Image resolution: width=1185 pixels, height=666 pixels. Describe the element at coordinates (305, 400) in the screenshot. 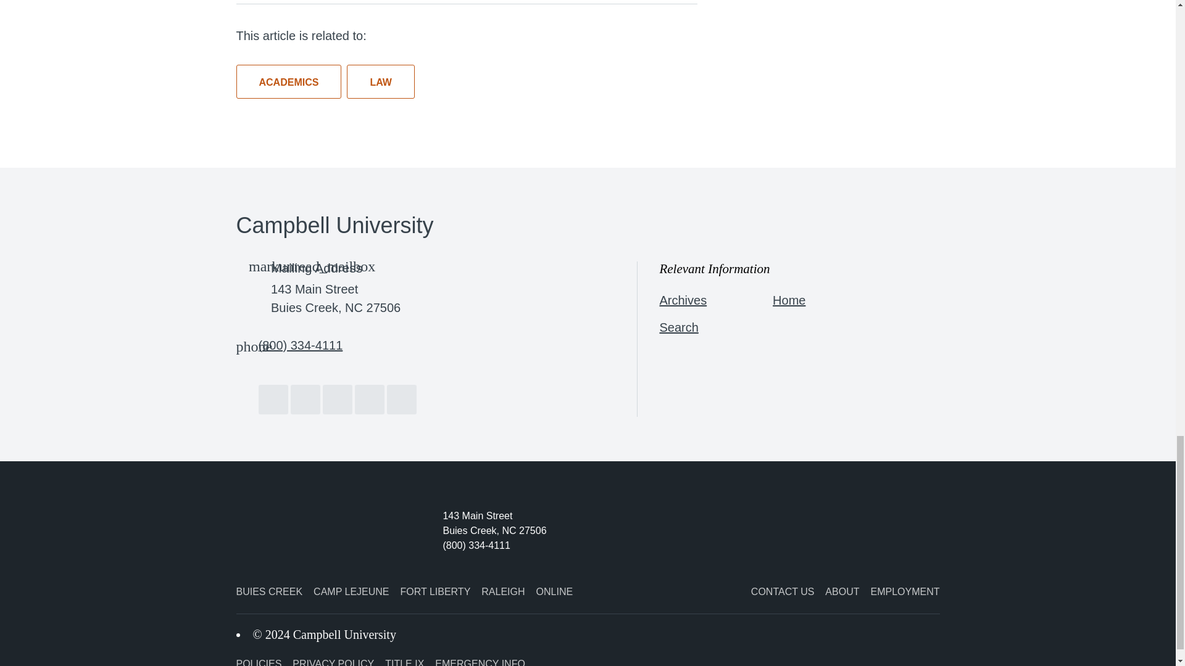

I see `Follow Campbell University on Twitter` at that location.